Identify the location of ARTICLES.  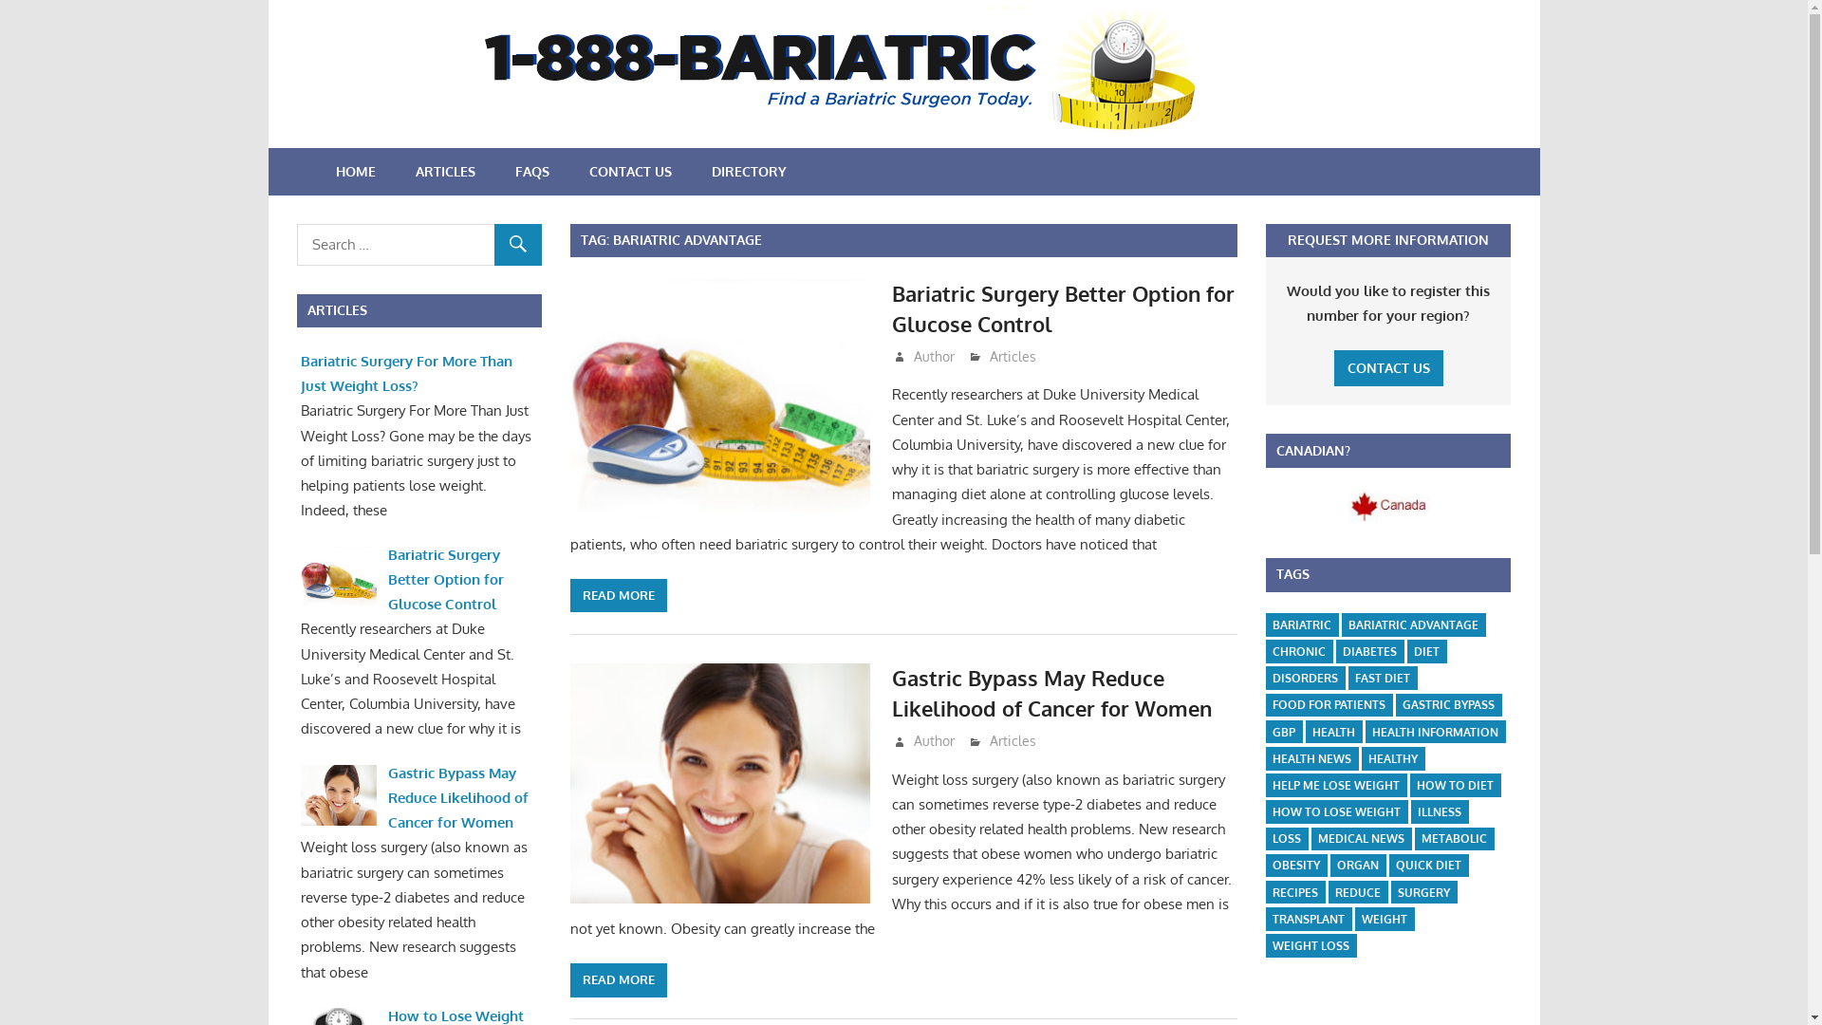
(444, 171).